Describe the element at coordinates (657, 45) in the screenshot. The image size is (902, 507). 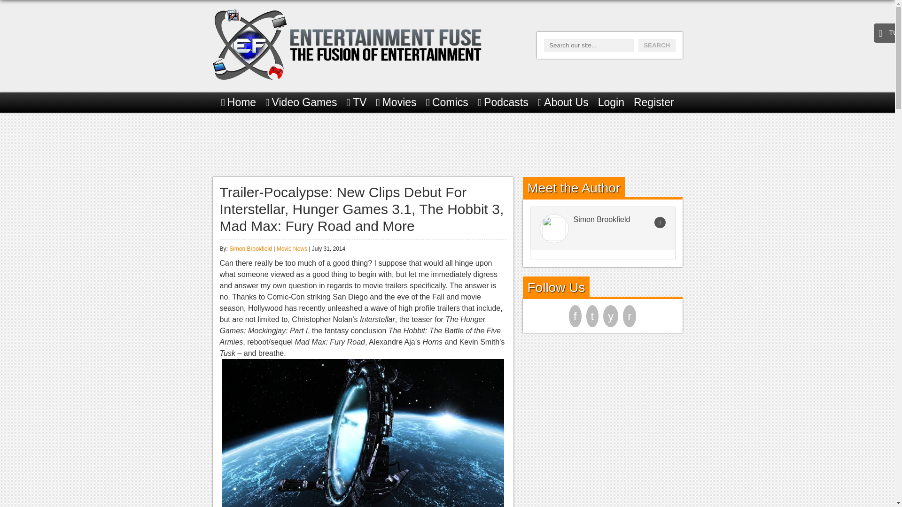
I see `Search` at that location.